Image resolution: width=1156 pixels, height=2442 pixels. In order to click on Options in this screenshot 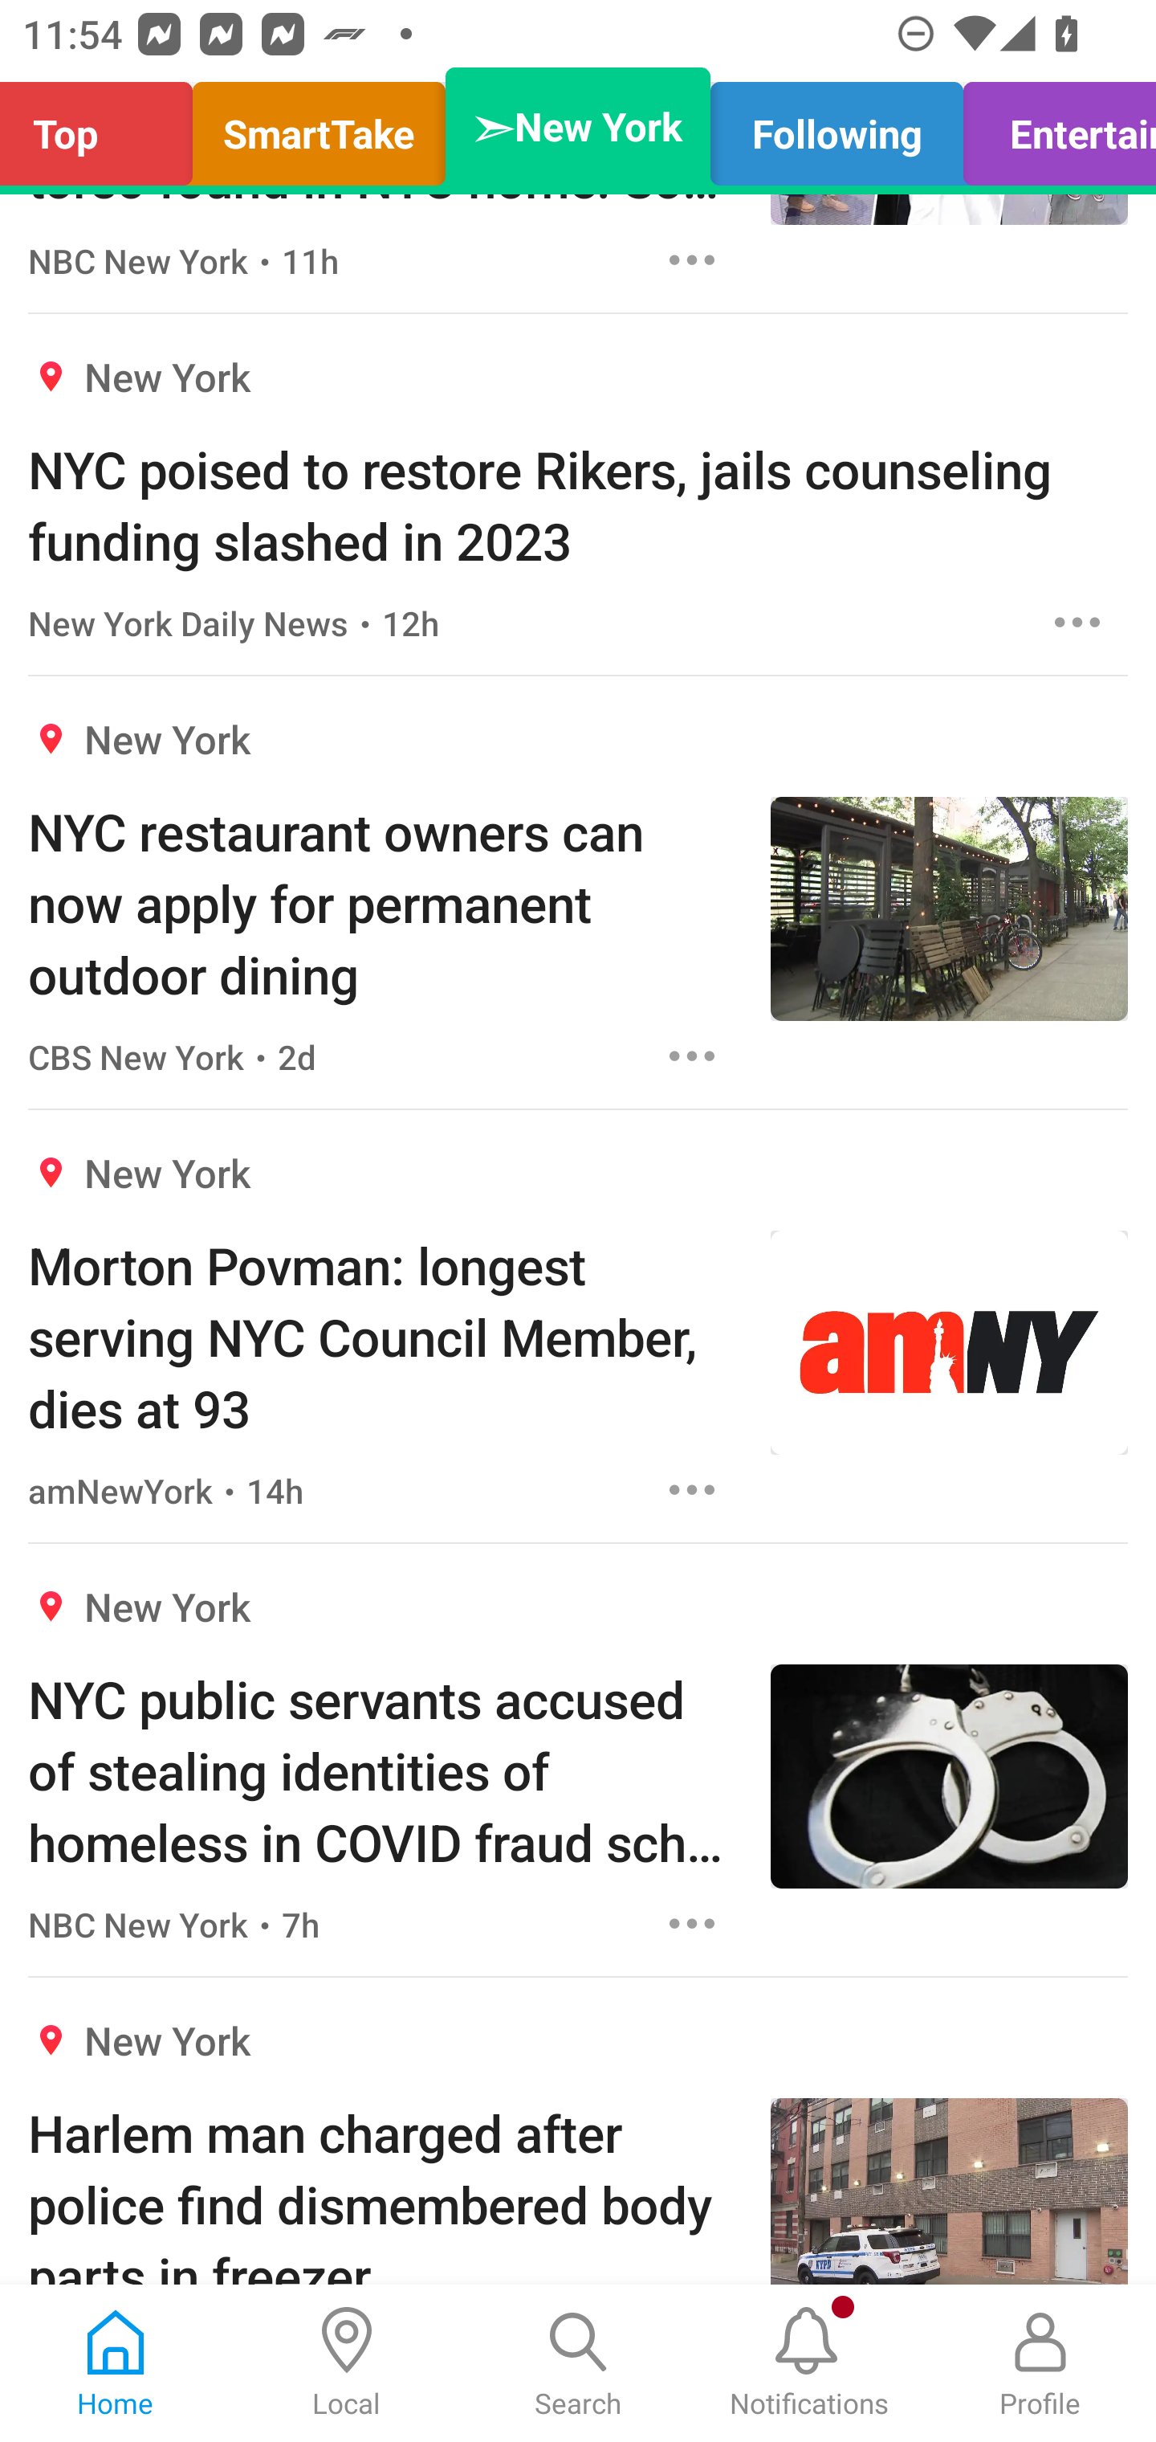, I will do `click(692, 259)`.